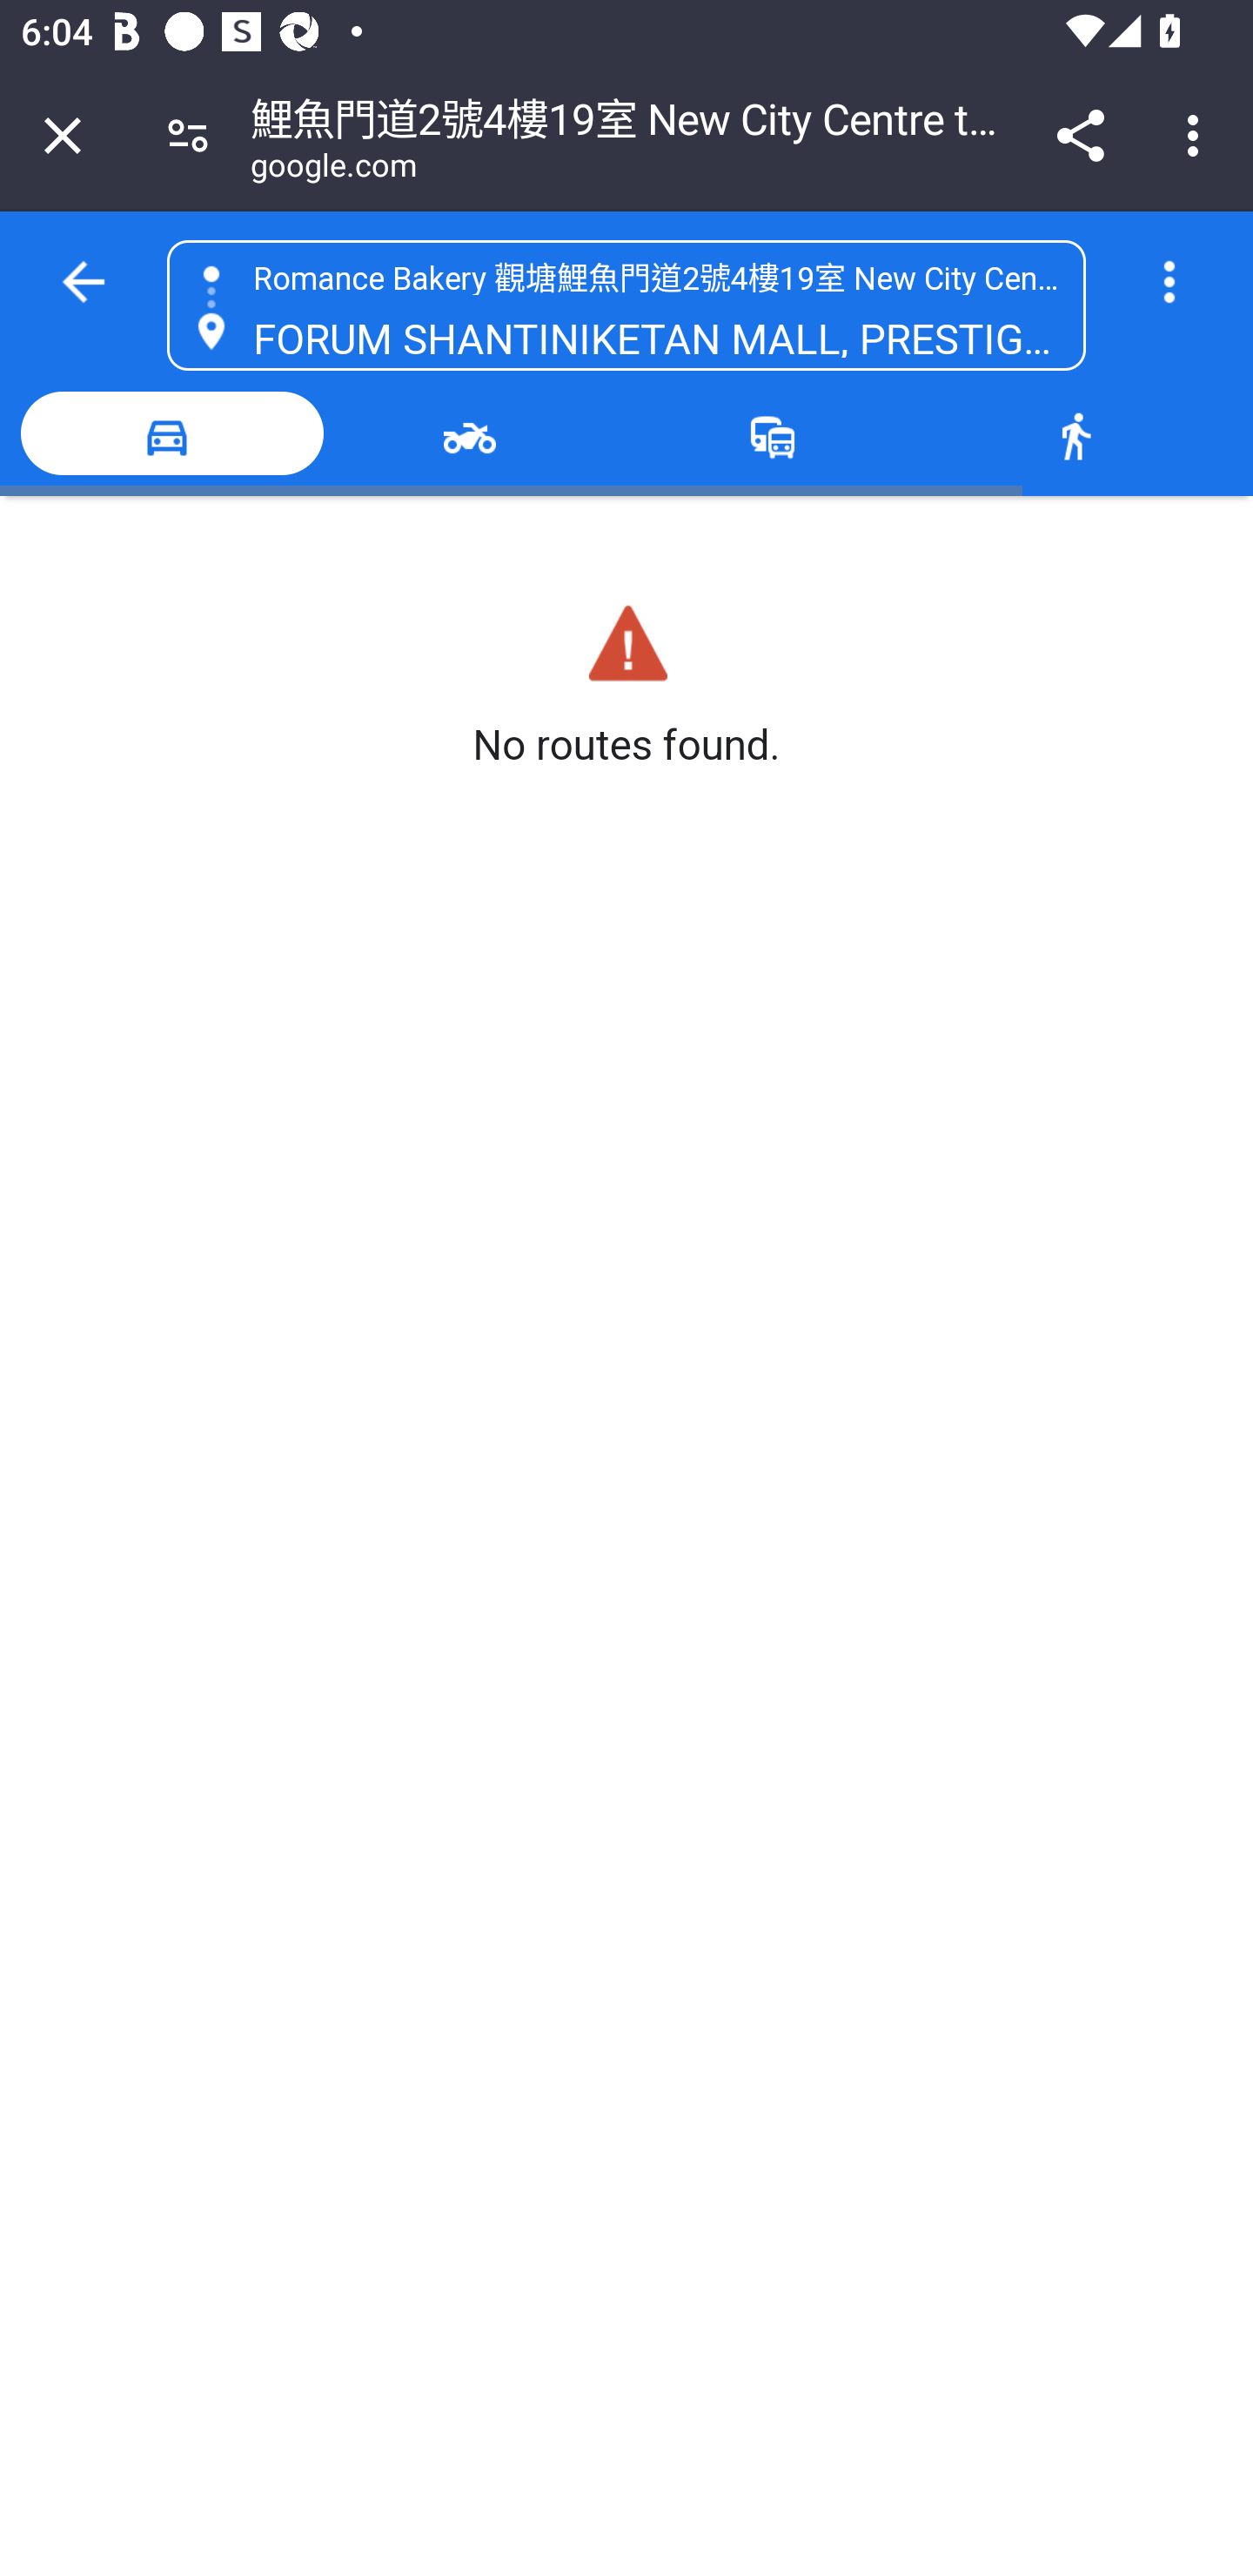  I want to click on google.com, so click(334, 169).